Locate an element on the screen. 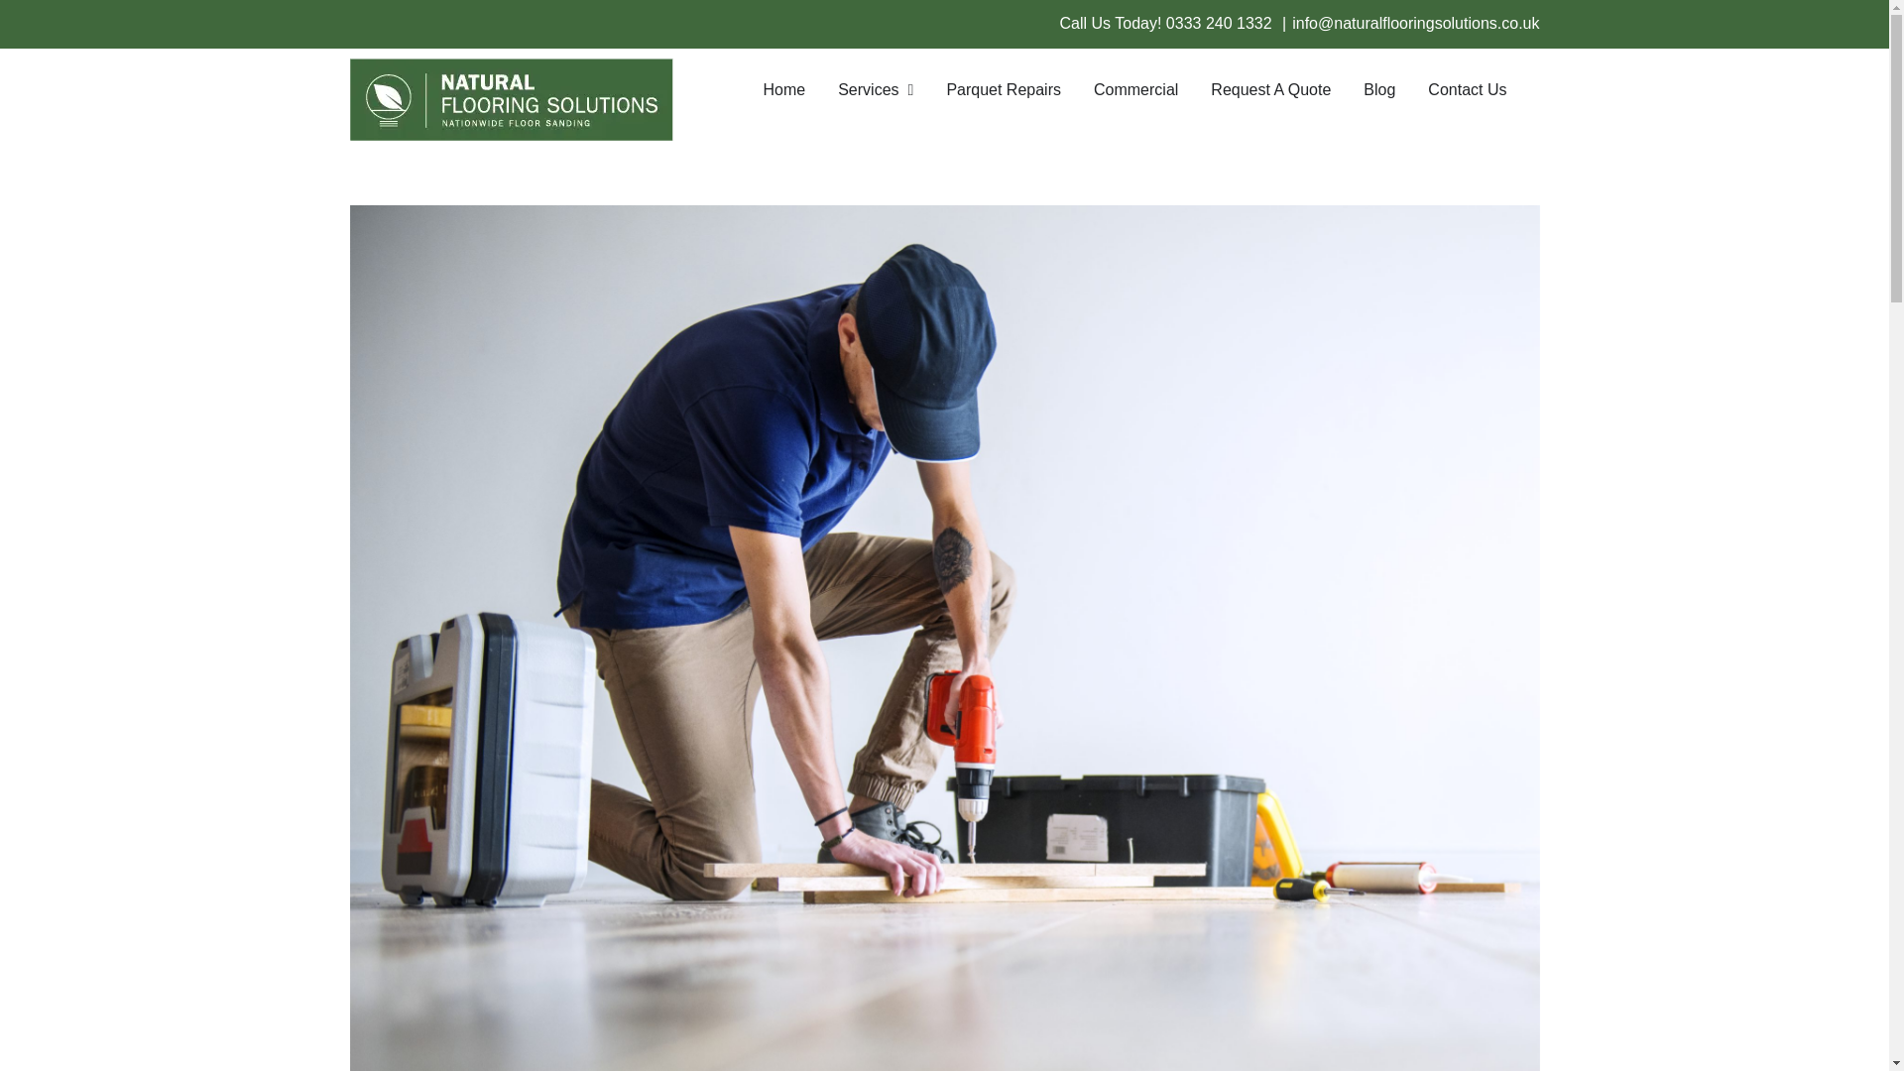 Image resolution: width=1904 pixels, height=1071 pixels. Parquet Repairs is located at coordinates (1004, 87).